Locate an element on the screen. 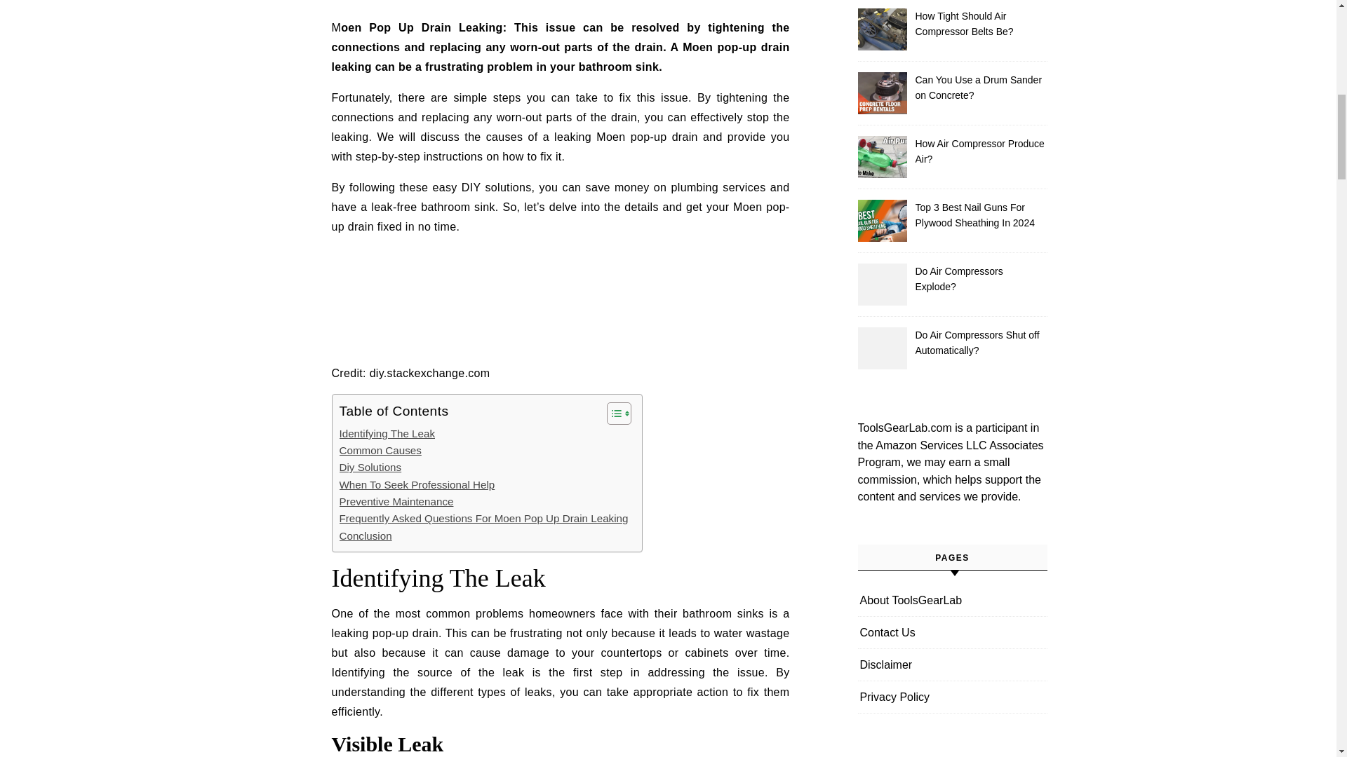 The height and width of the screenshot is (757, 1347). Common Causes is located at coordinates (380, 450).